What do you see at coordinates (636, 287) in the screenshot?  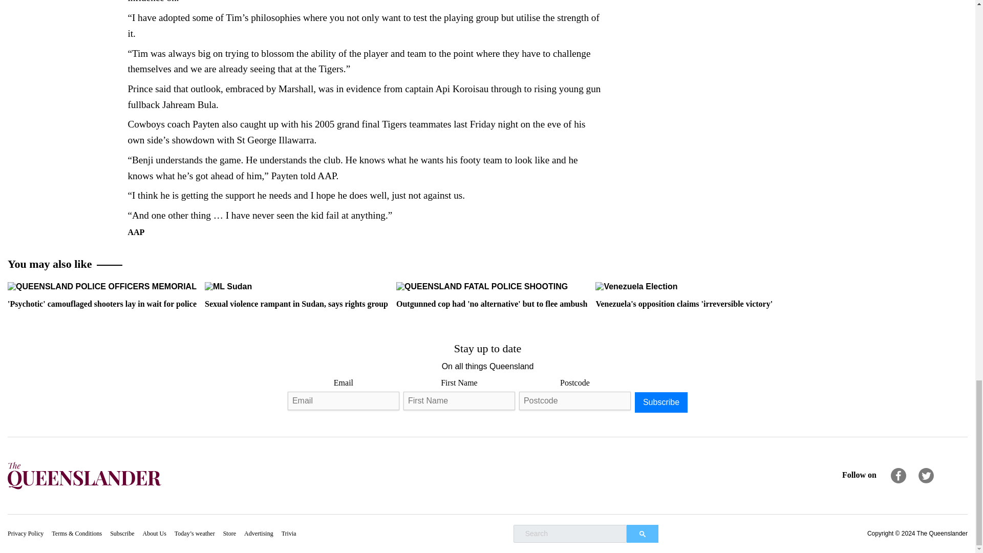 I see `Venezuela's opposition claims 'irreversible victory'` at bounding box center [636, 287].